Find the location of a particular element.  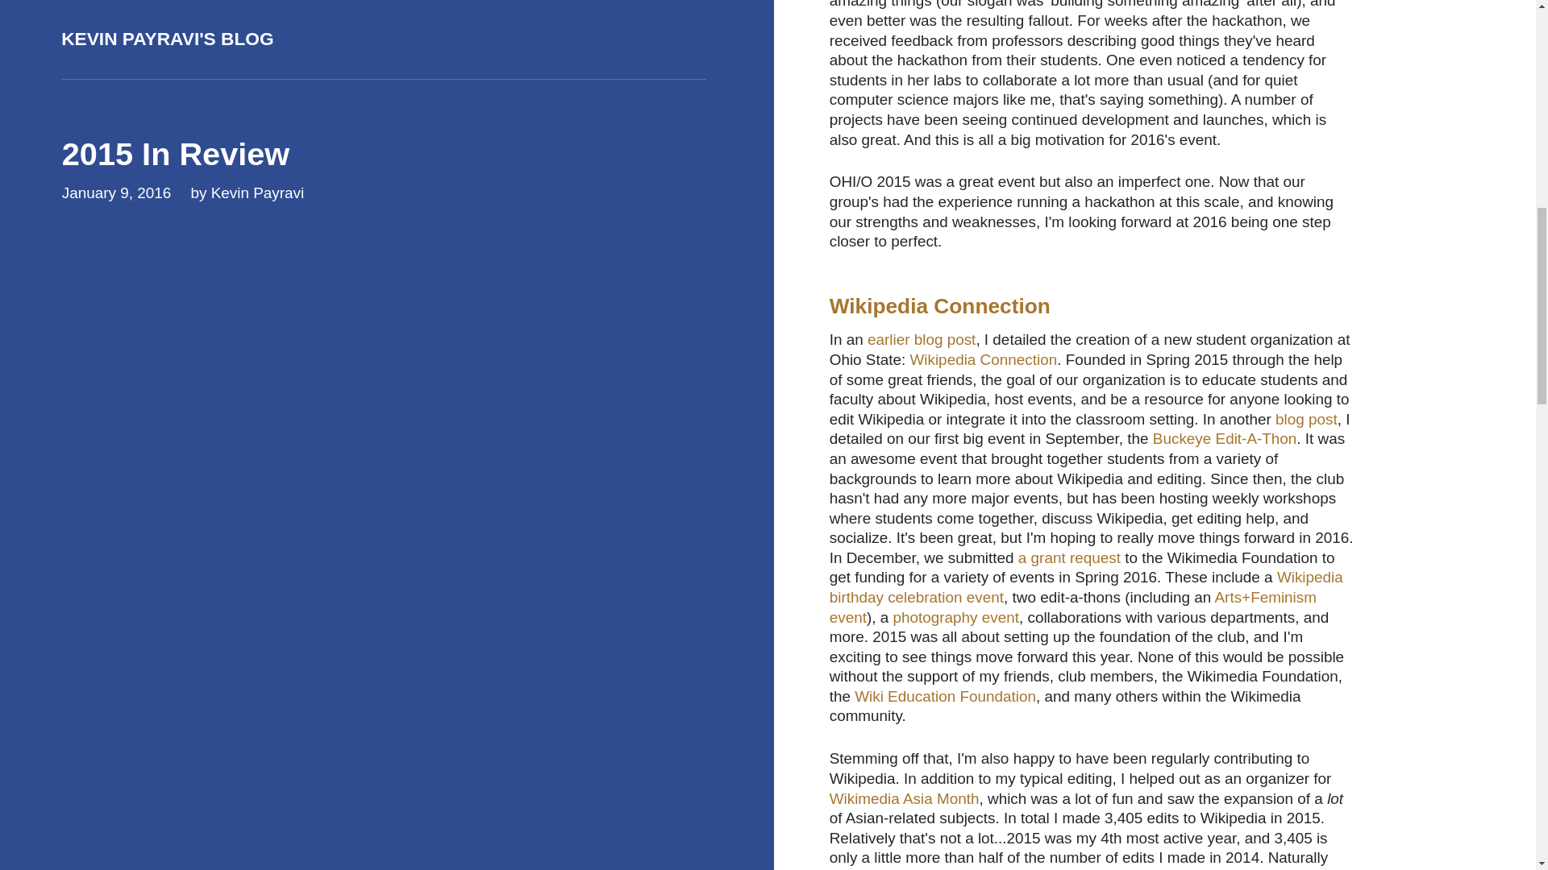

Wikipedia birthday celebration event is located at coordinates (1087, 586).